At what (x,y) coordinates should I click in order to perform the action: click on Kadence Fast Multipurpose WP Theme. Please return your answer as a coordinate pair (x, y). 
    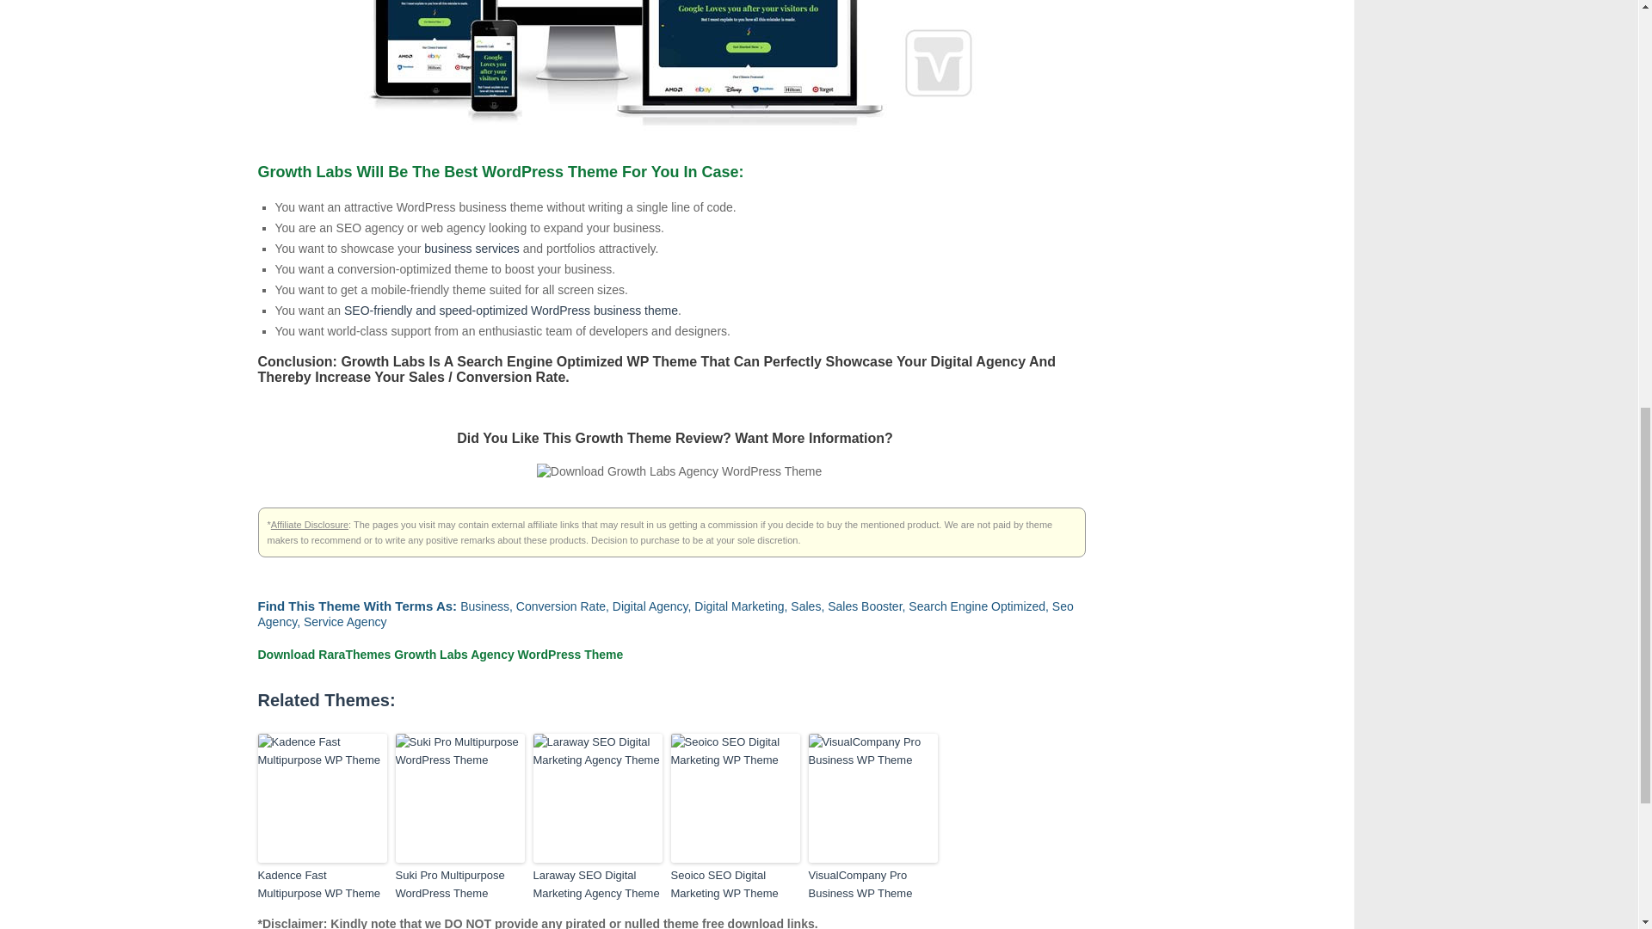
    Looking at the image, I should click on (322, 884).